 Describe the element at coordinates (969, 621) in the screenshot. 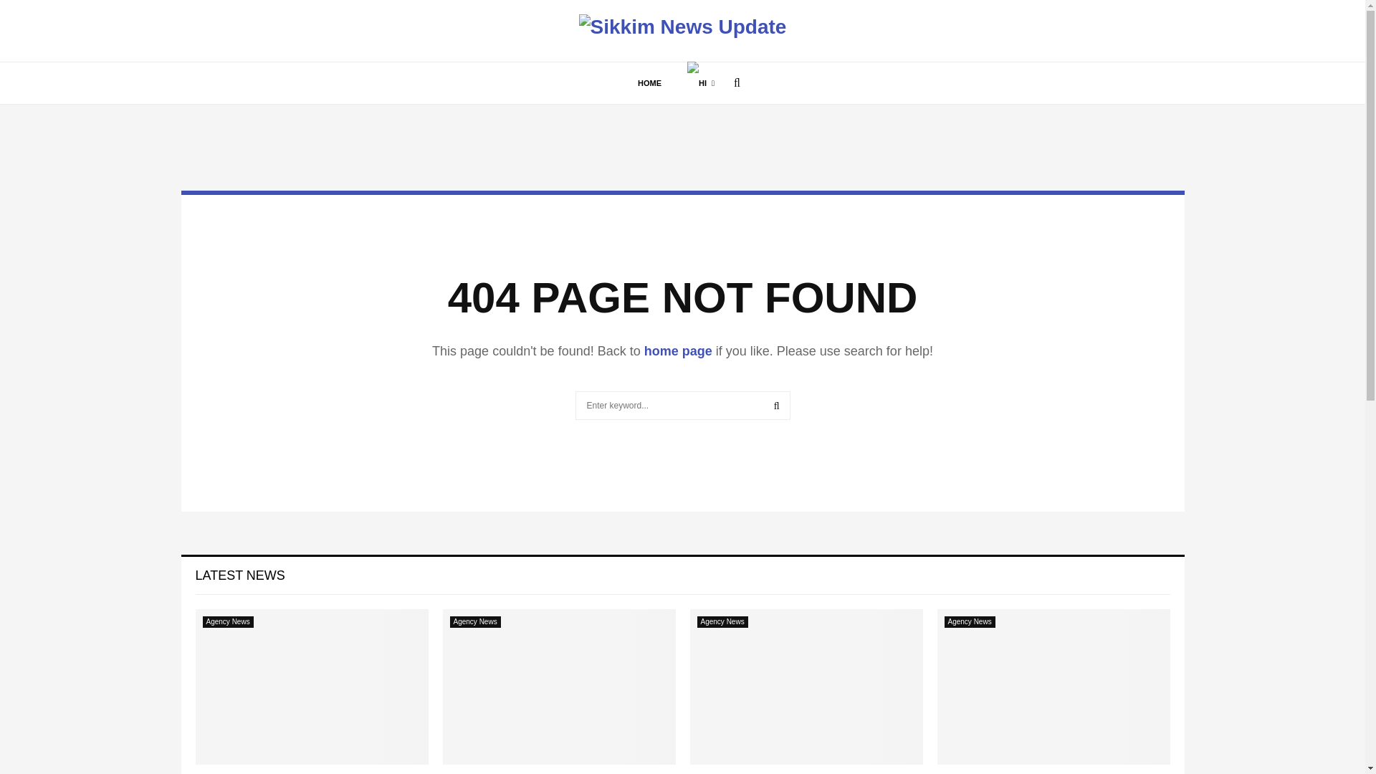

I see `View all posts in Agency News` at that location.